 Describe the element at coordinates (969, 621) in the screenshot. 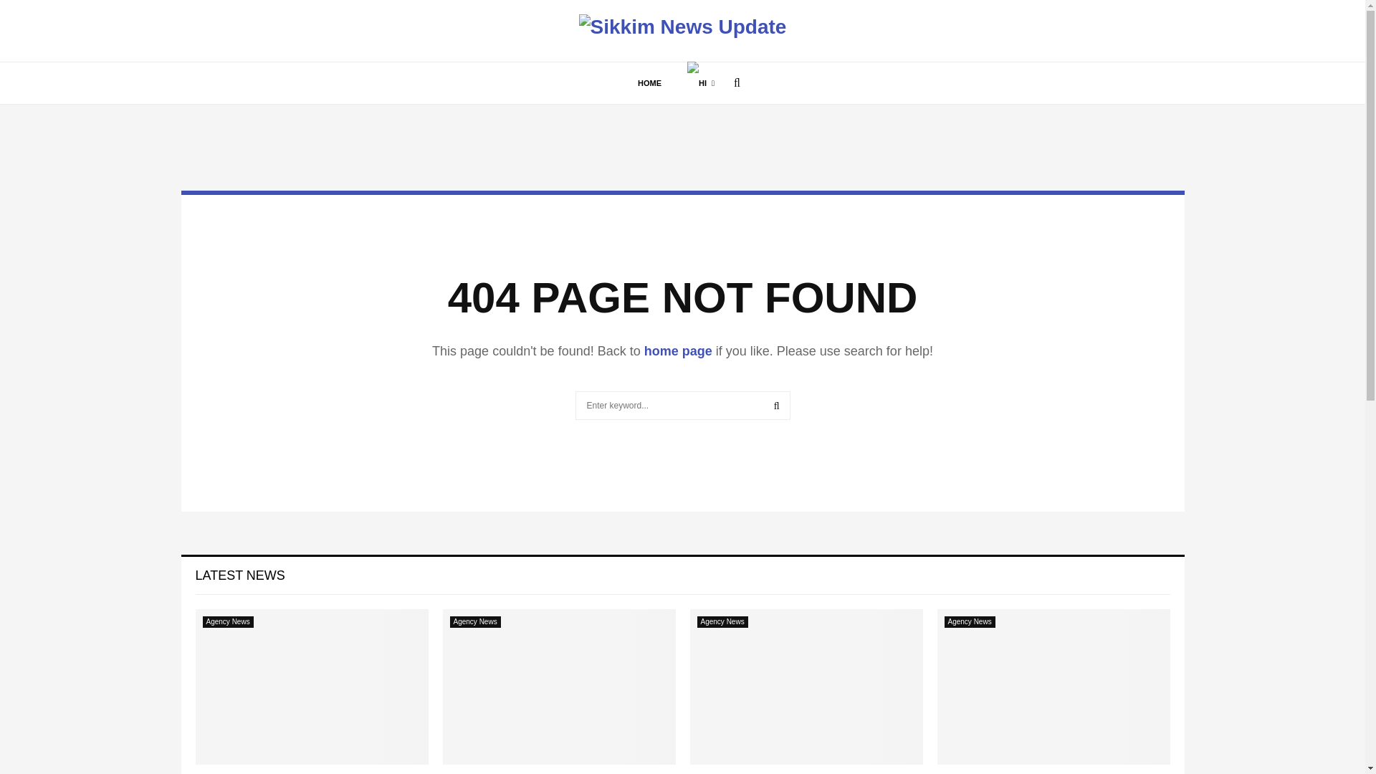

I see `View all posts in Agency News` at that location.